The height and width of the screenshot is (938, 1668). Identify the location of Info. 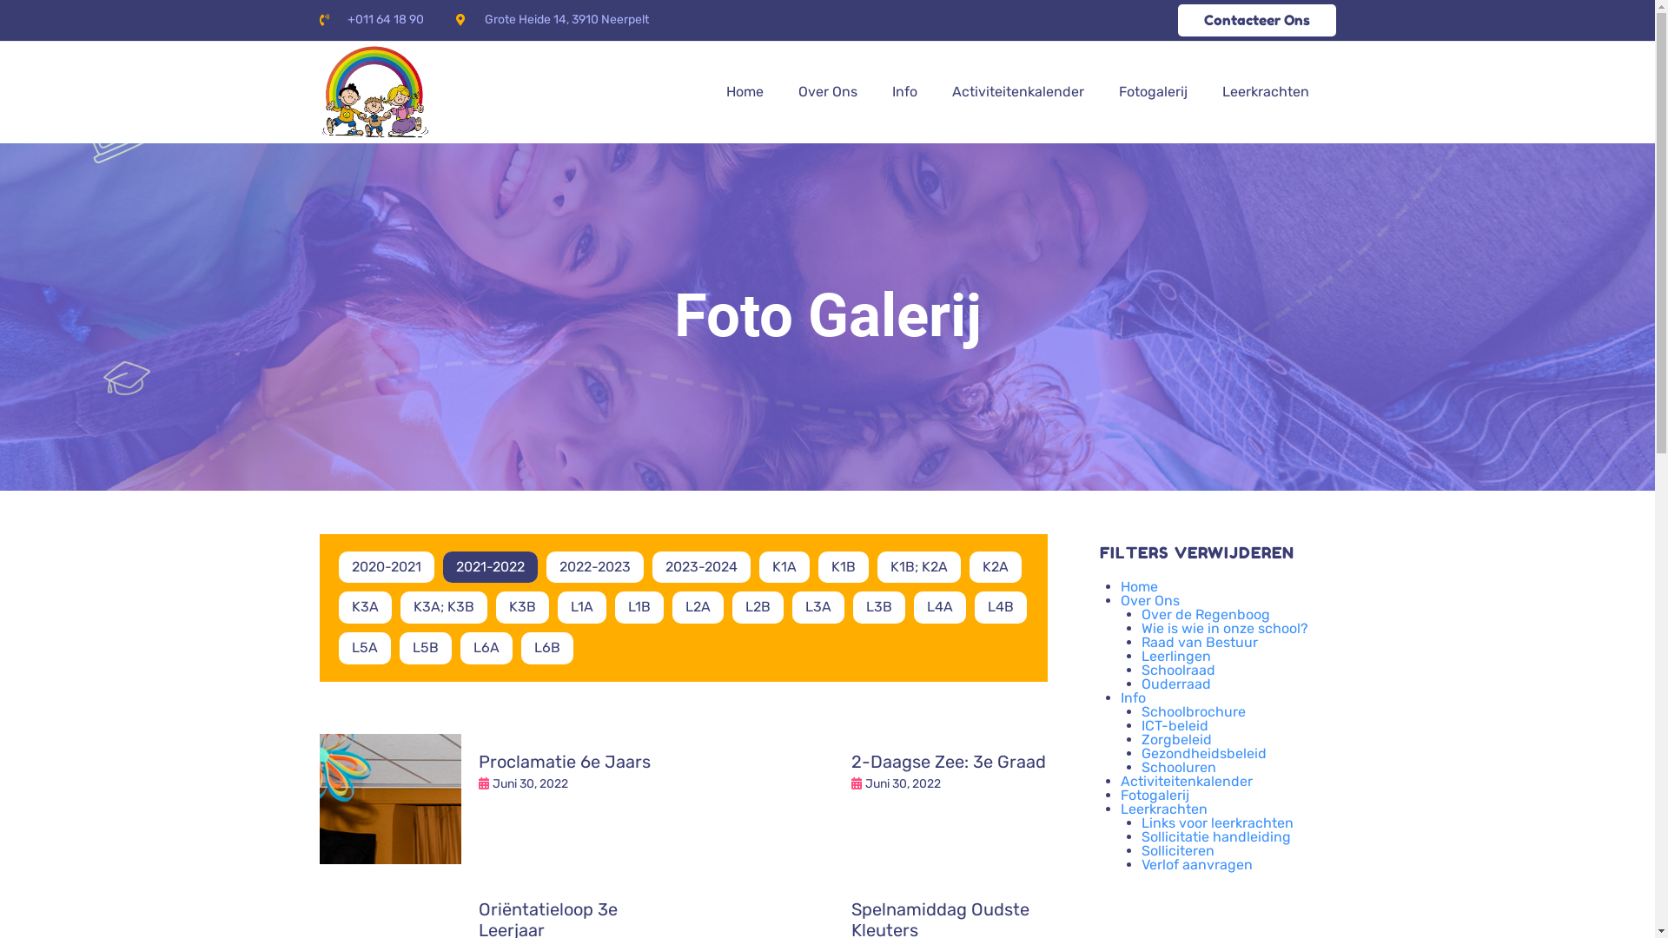
(905, 92).